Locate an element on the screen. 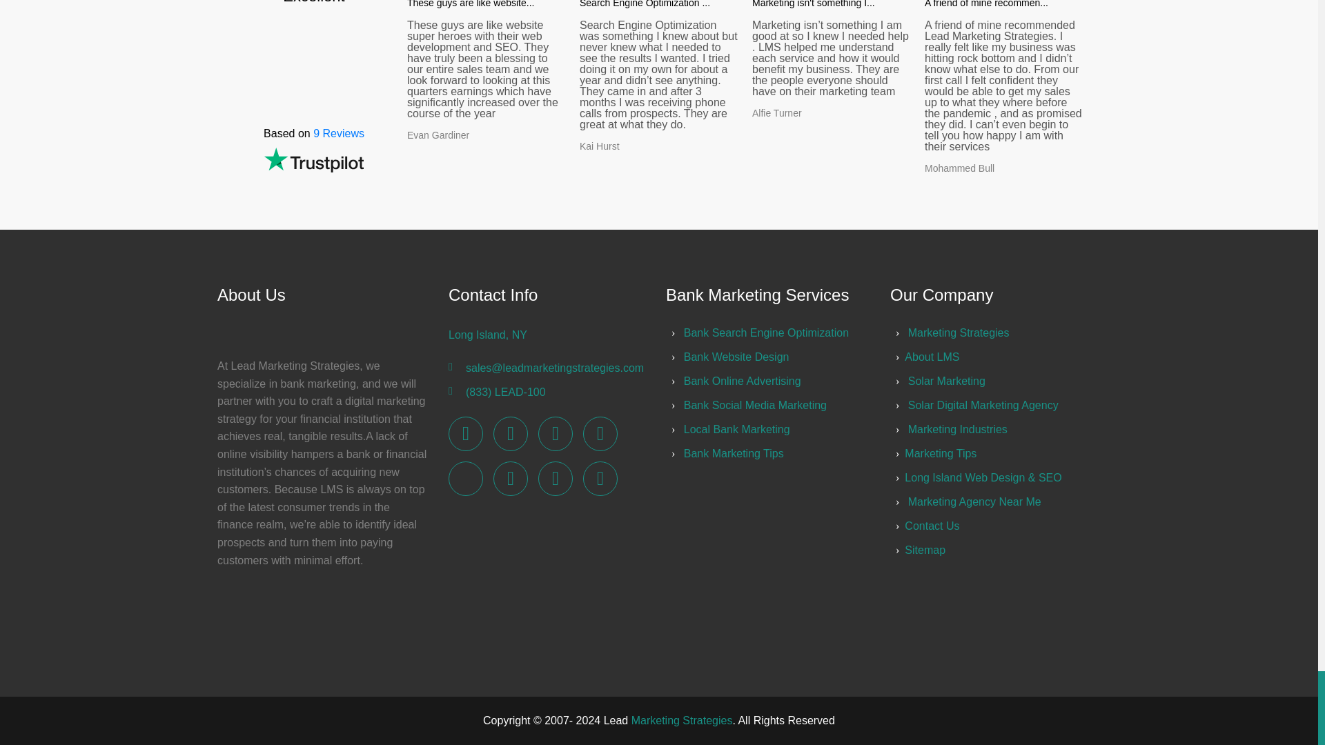 The width and height of the screenshot is (1325, 745). Lead Marketing Strategies is located at coordinates (555, 479).